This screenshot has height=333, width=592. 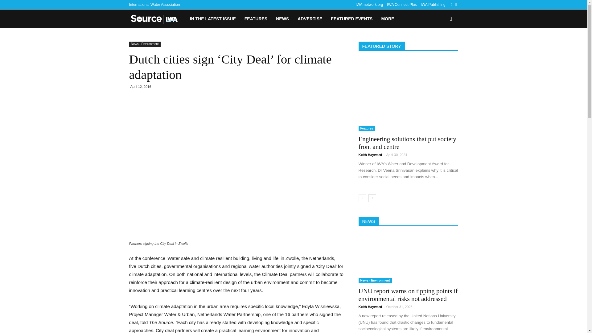 What do you see at coordinates (256, 18) in the screenshot?
I see `FEATURES` at bounding box center [256, 18].